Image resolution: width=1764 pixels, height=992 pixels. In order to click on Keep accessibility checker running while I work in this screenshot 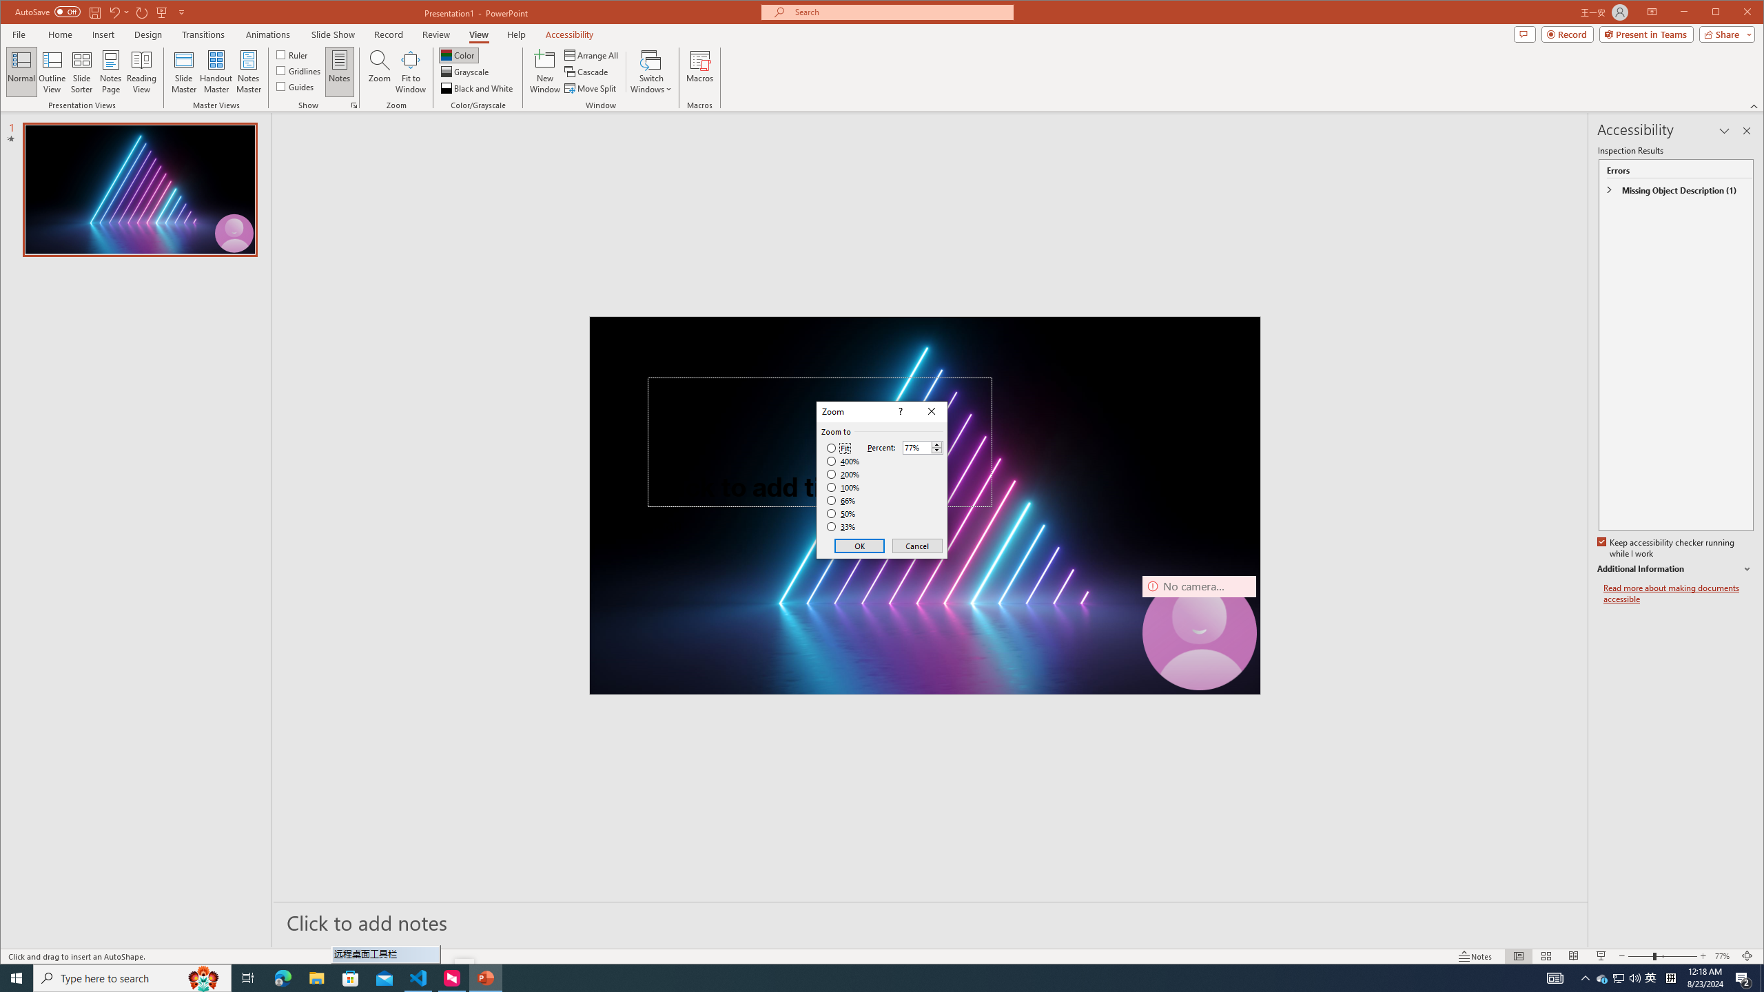, I will do `click(110, 72)`.